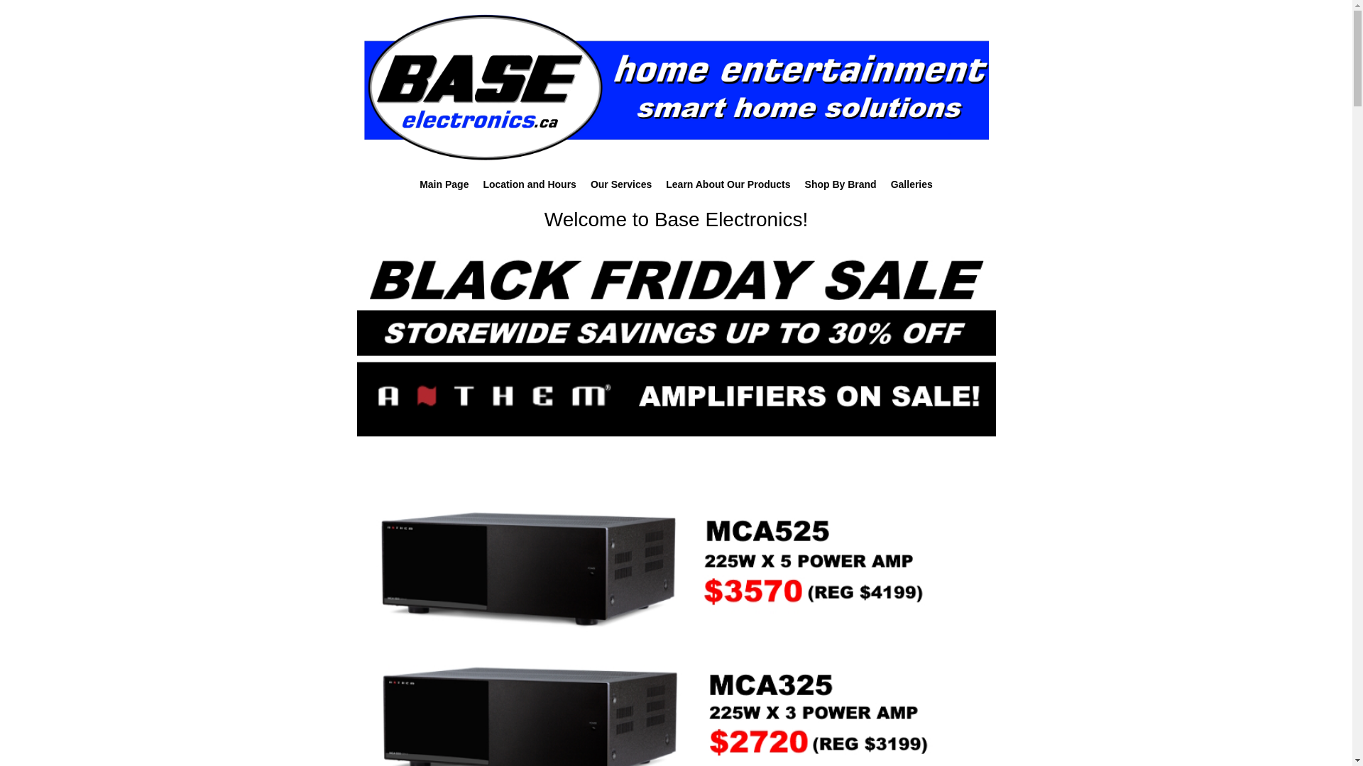 This screenshot has height=766, width=1363. What do you see at coordinates (530, 186) in the screenshot?
I see `Location and Hours` at bounding box center [530, 186].